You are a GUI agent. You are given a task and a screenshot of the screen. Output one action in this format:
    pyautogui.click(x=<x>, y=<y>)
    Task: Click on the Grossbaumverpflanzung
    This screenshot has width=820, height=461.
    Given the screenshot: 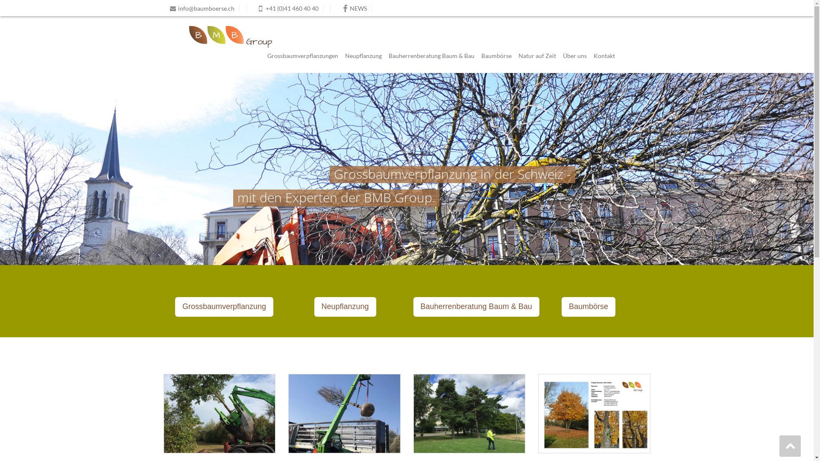 What is the action you would take?
    pyautogui.click(x=224, y=307)
    